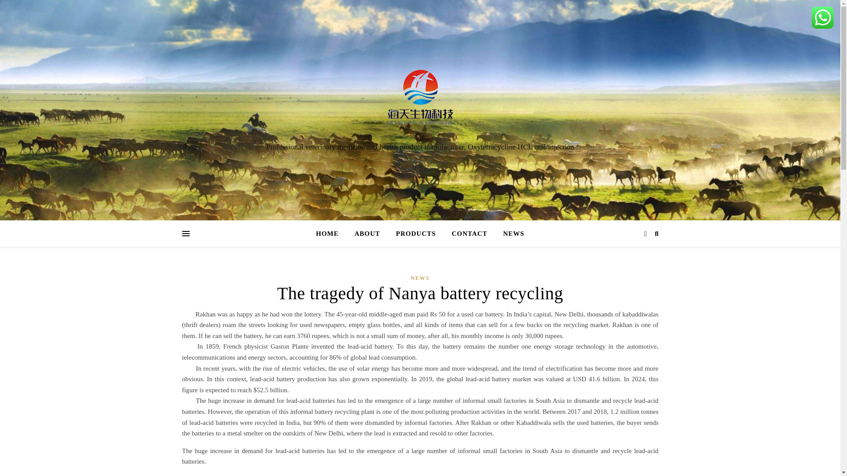  I want to click on ABOUT, so click(367, 234).